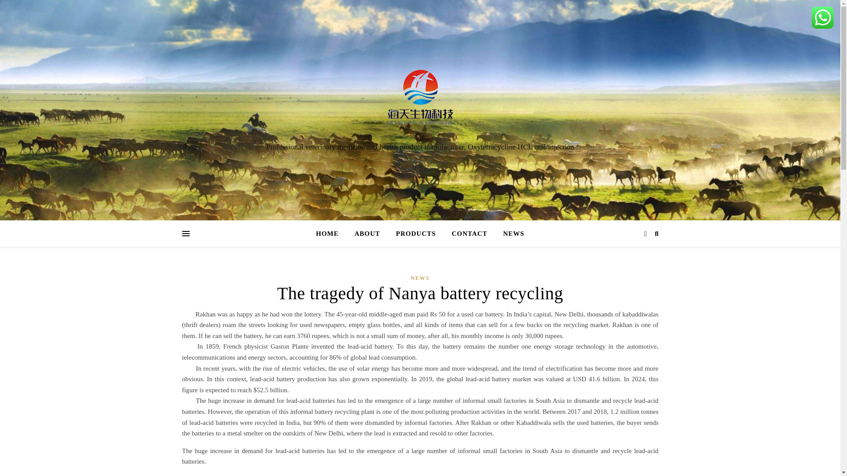  I want to click on ABOUT, so click(367, 234).